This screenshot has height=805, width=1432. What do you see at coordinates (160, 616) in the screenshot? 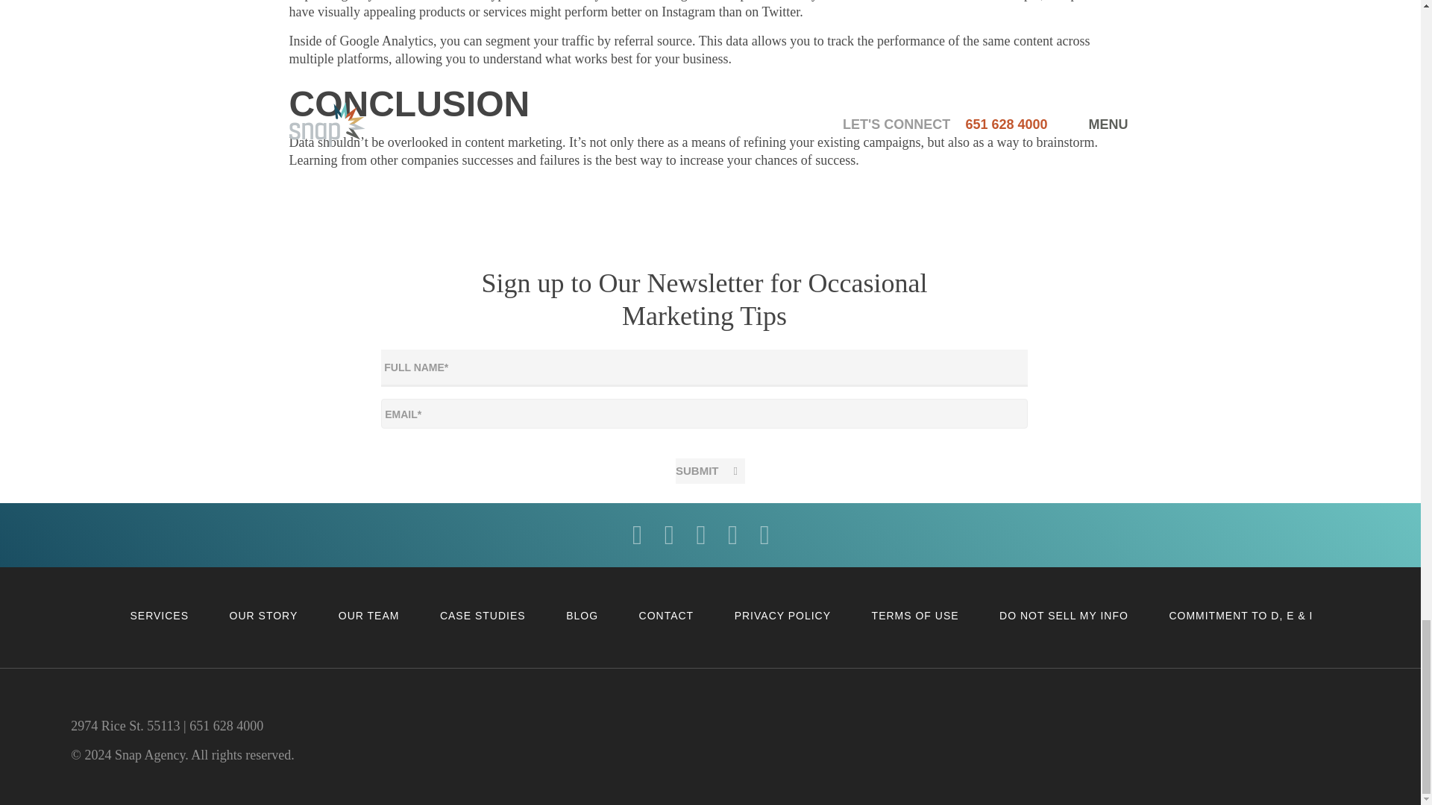
I see `SERVICES` at bounding box center [160, 616].